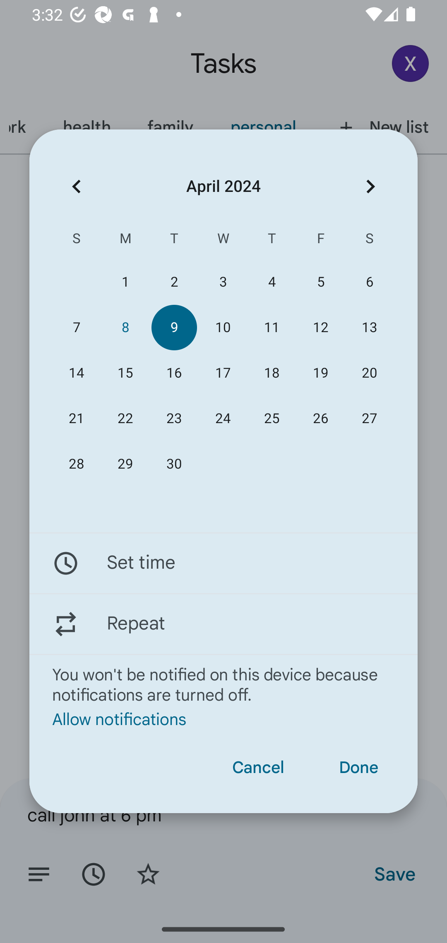 The image size is (447, 943). What do you see at coordinates (125, 464) in the screenshot?
I see `29 29 April 2024` at bounding box center [125, 464].